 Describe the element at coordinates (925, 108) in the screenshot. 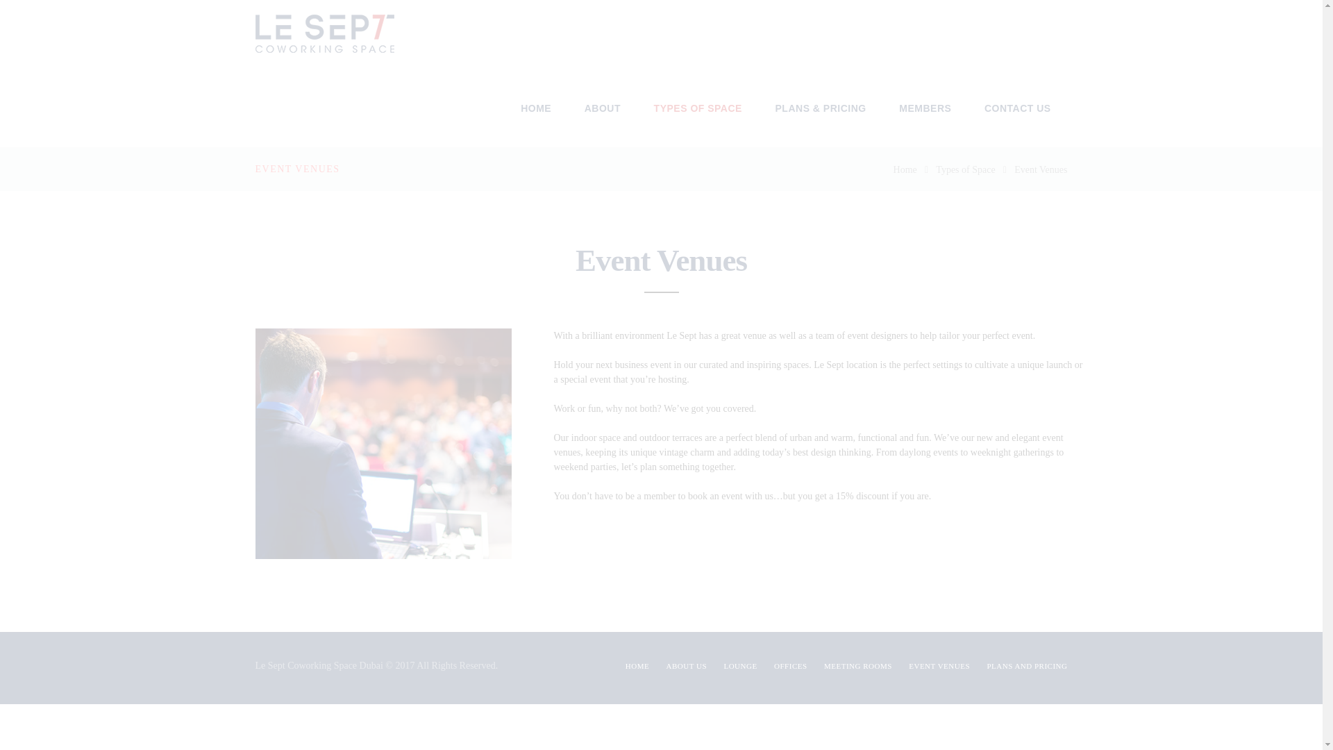

I see `MEMBERS` at that location.